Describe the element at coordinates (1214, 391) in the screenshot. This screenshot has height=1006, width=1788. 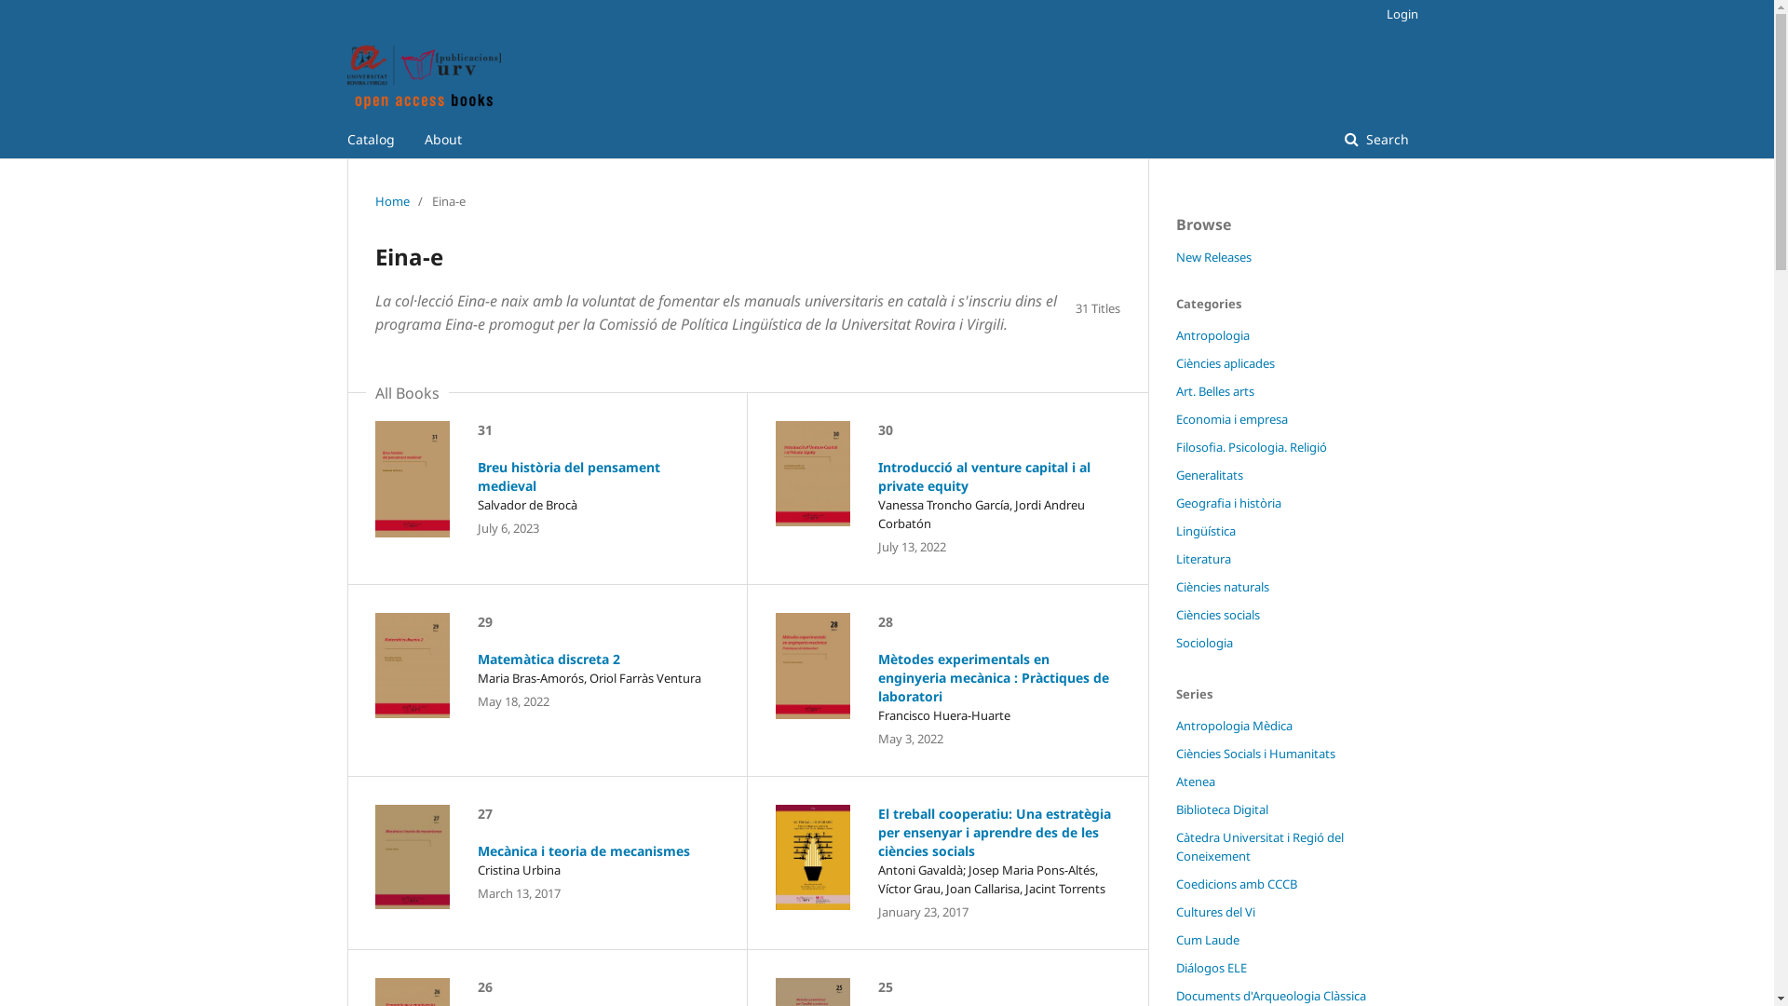
I see `Art. Belles arts` at that location.